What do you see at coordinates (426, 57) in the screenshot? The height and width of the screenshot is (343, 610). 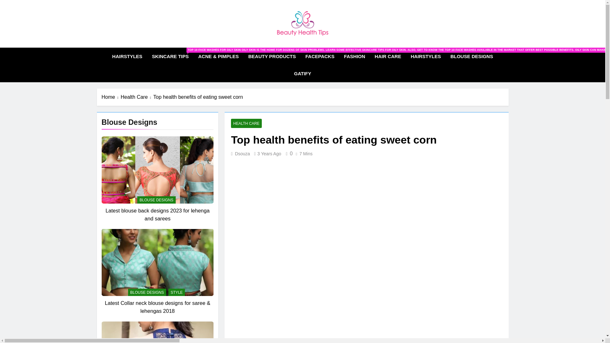 I see `HAIRSTYLES` at bounding box center [426, 57].